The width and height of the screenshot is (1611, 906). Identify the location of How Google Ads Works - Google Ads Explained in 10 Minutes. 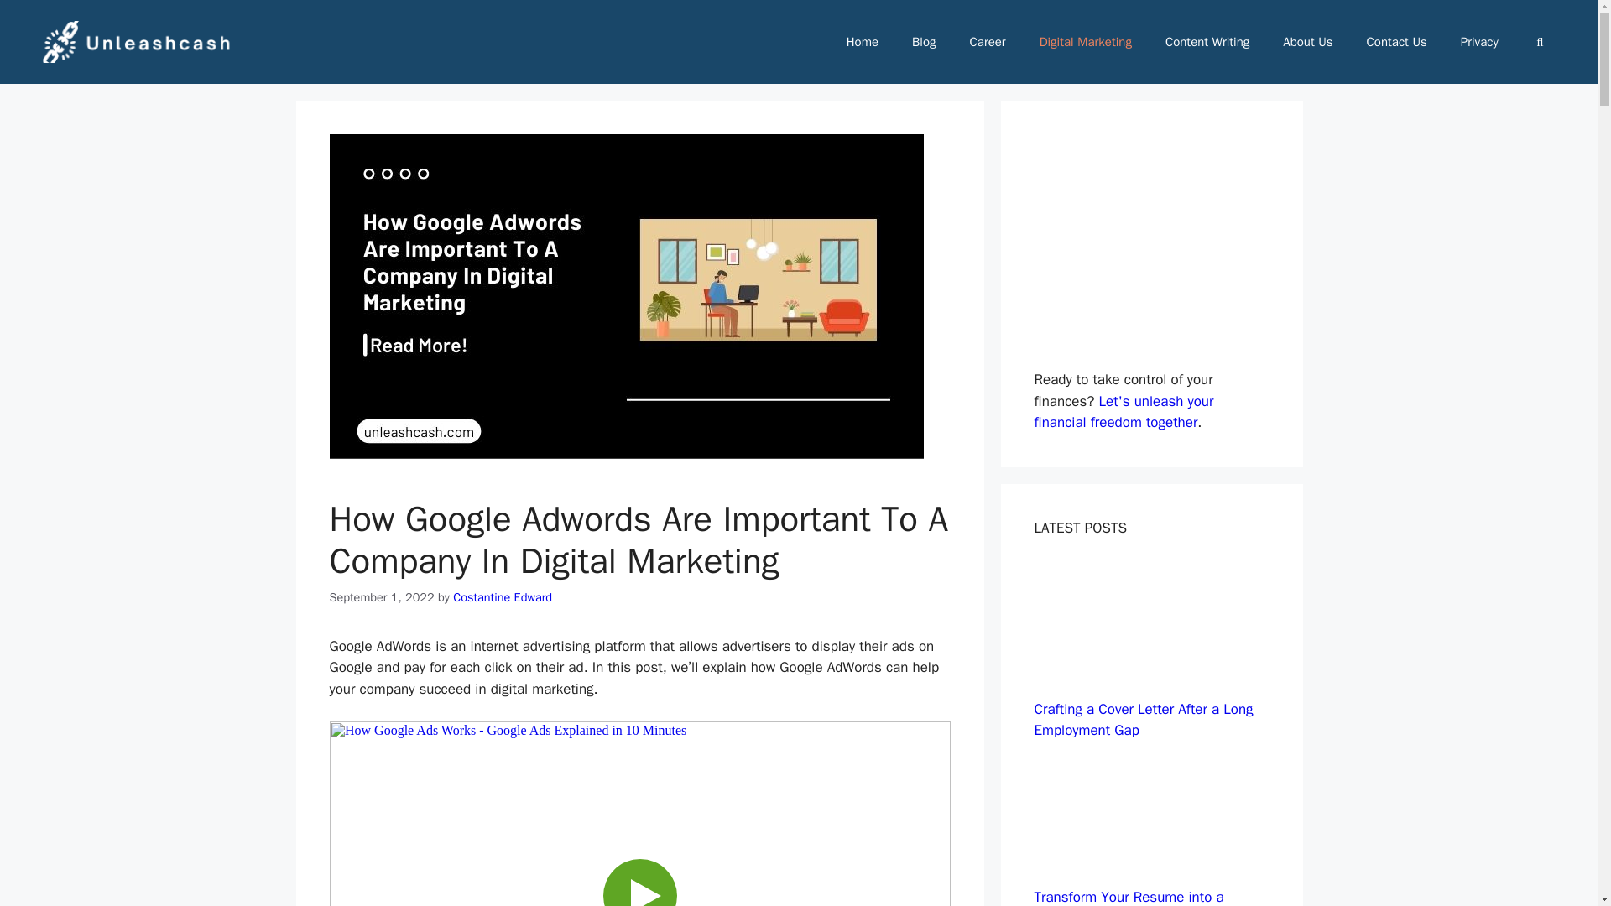
(639, 814).